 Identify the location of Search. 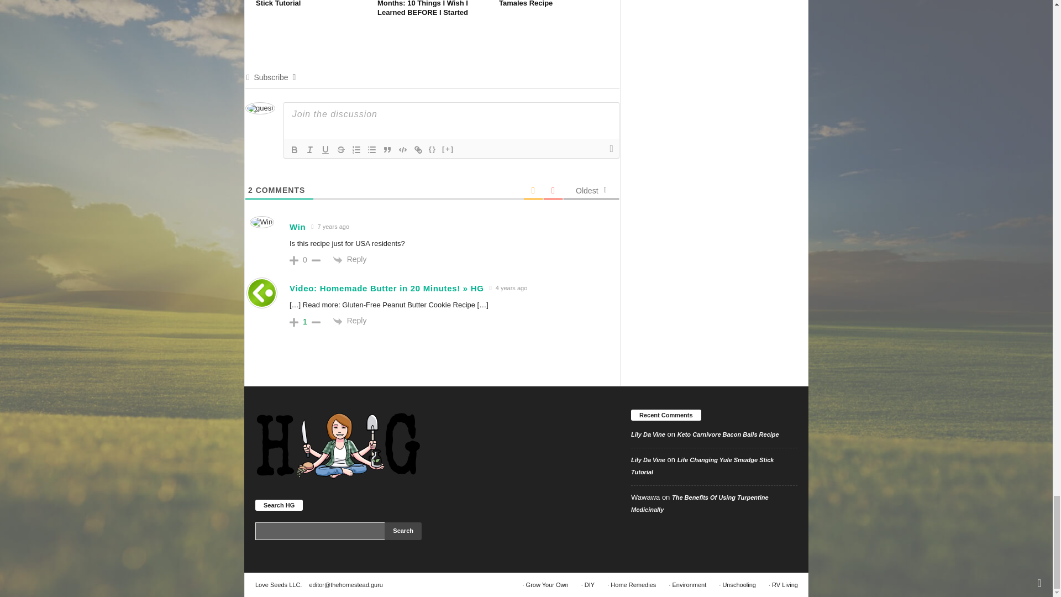
(402, 531).